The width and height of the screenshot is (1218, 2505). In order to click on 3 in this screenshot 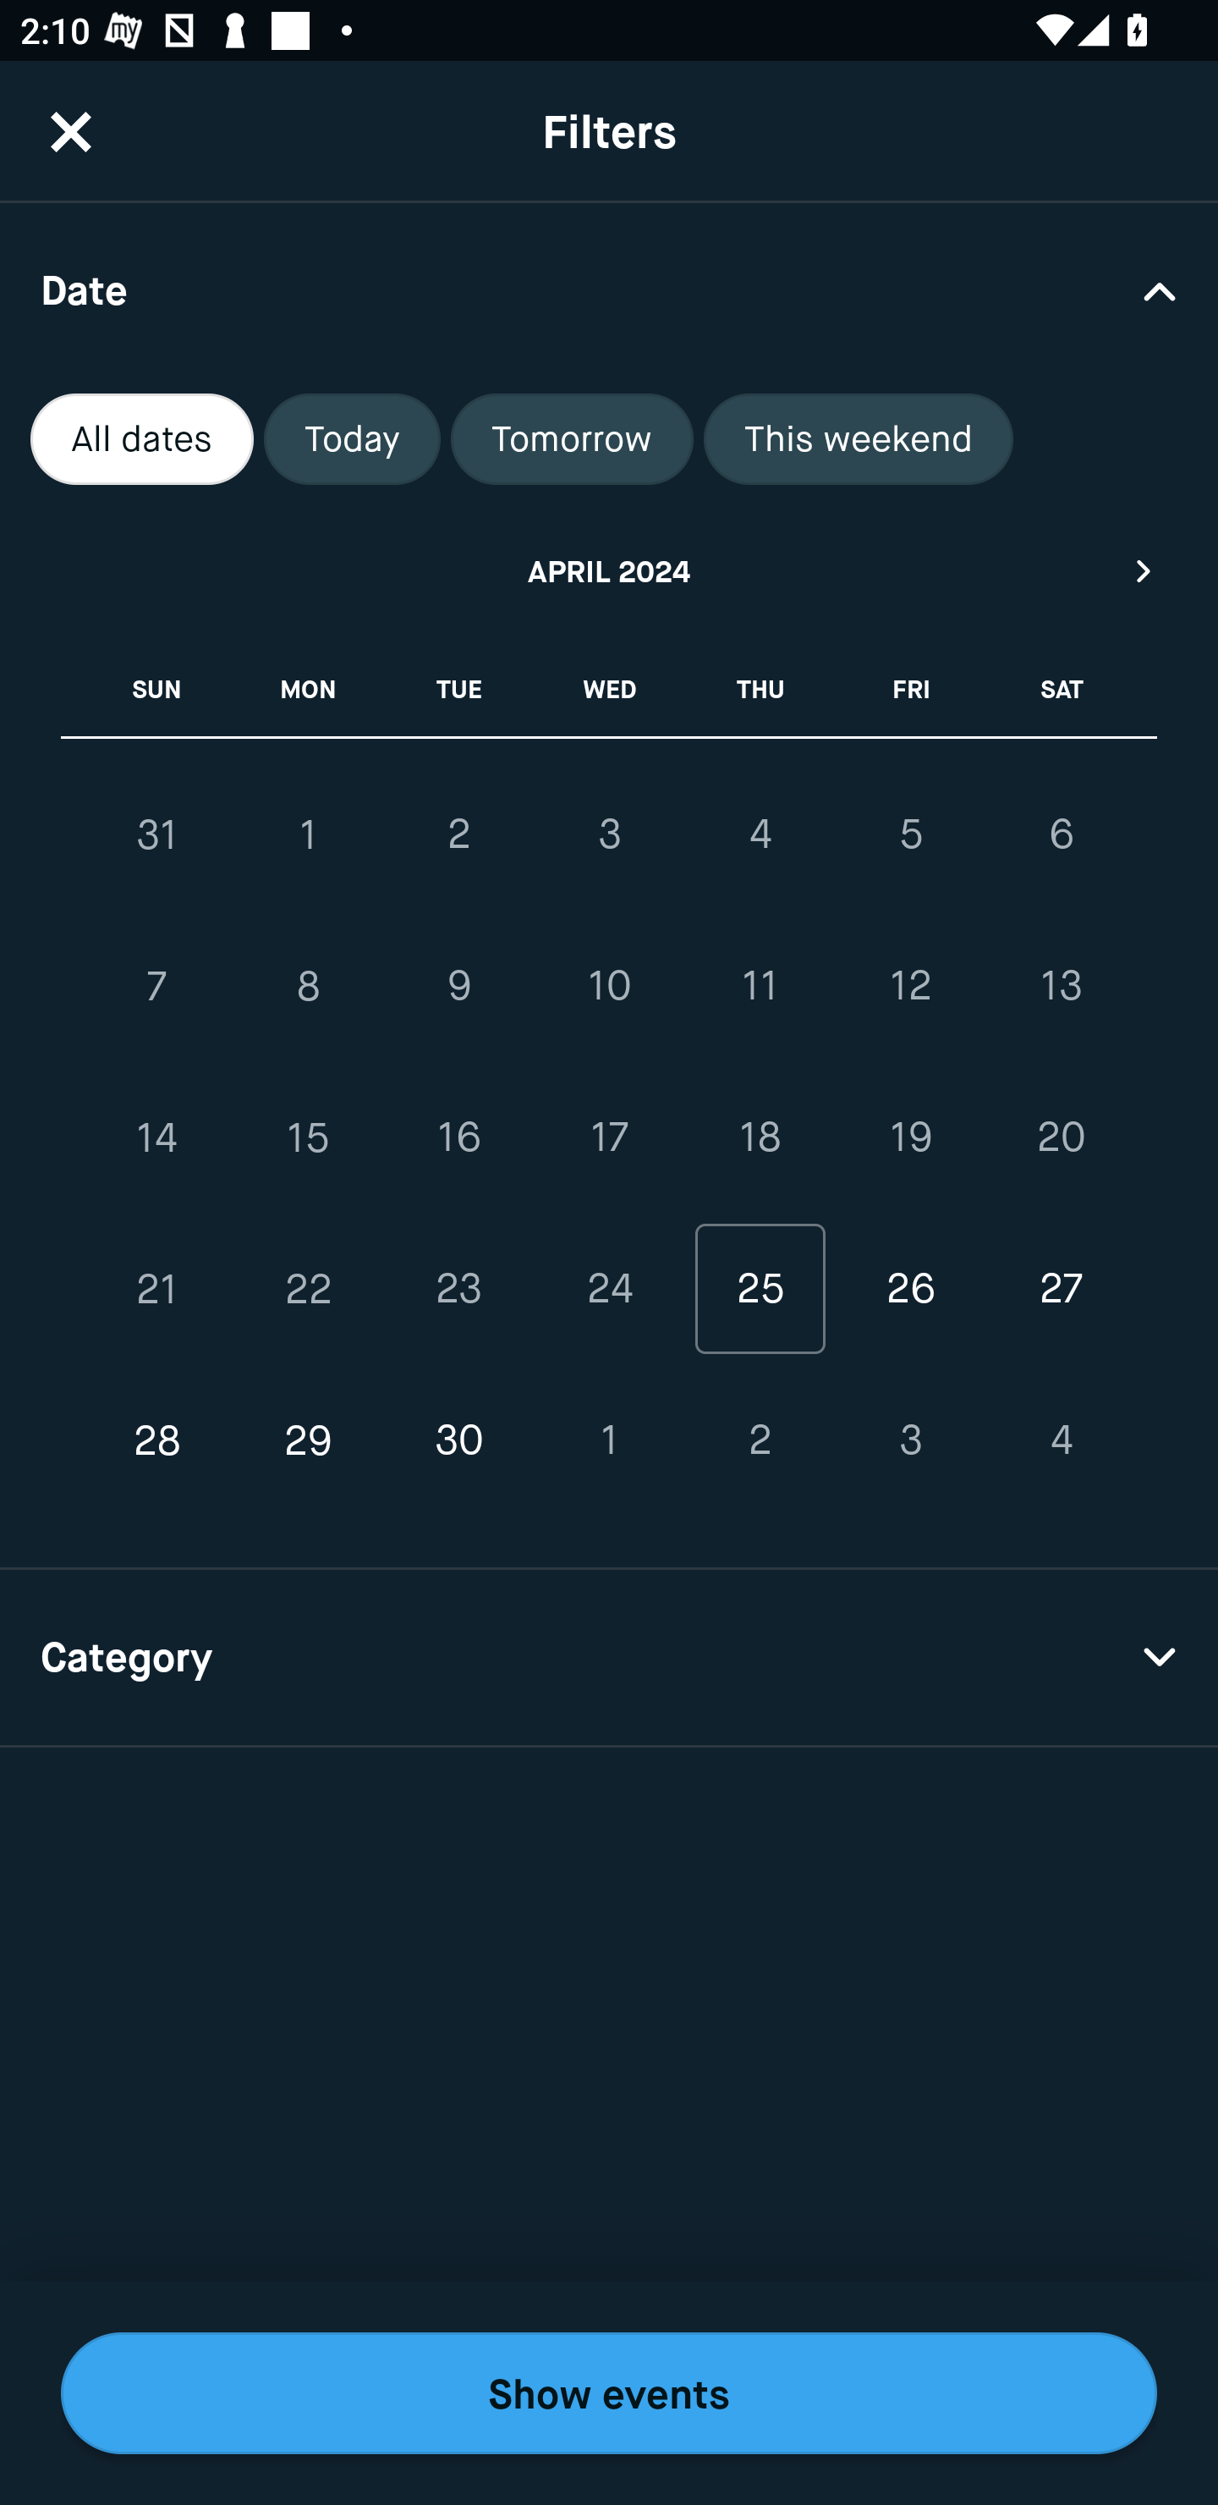, I will do `click(910, 1440)`.